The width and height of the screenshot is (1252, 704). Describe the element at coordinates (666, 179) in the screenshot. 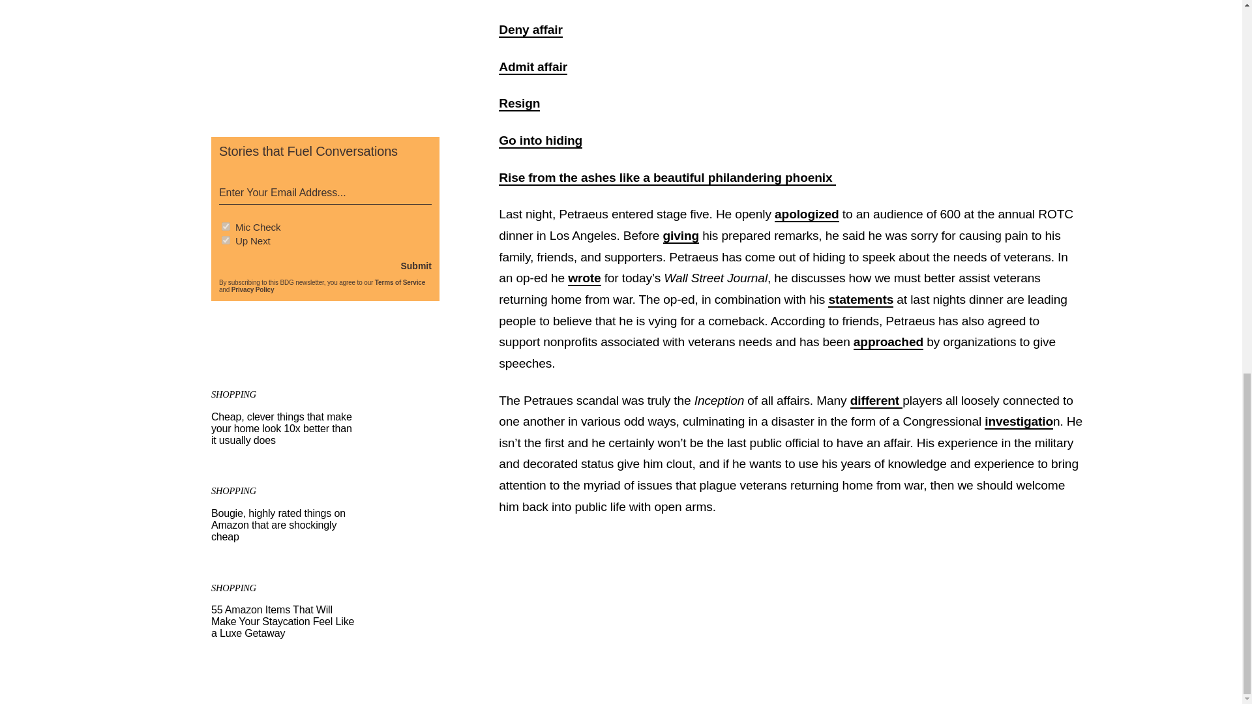

I see `Rise from the ashes like a beautiful philandering phoenix ` at that location.